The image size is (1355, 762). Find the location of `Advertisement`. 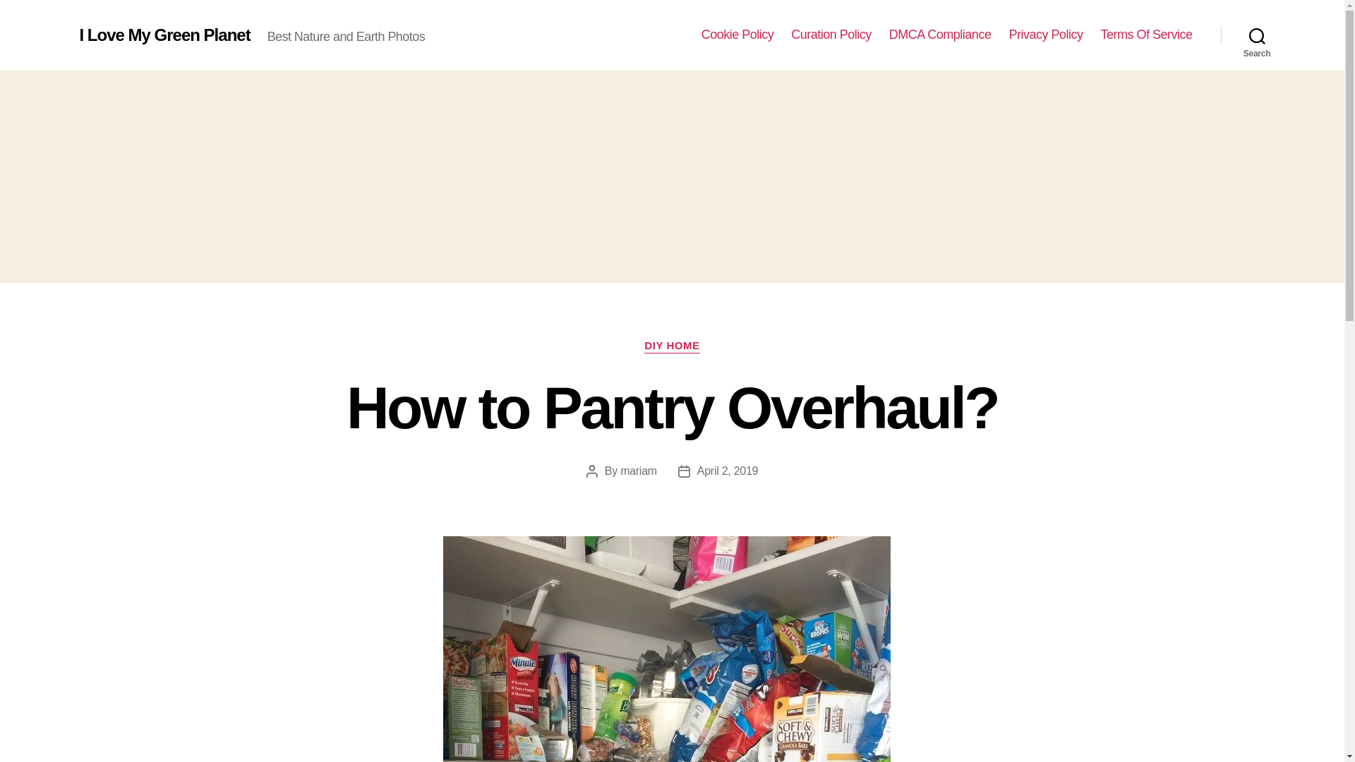

Advertisement is located at coordinates (671, 175).